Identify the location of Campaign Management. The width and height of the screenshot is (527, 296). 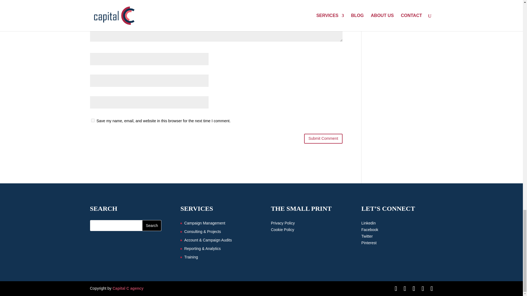
(204, 223).